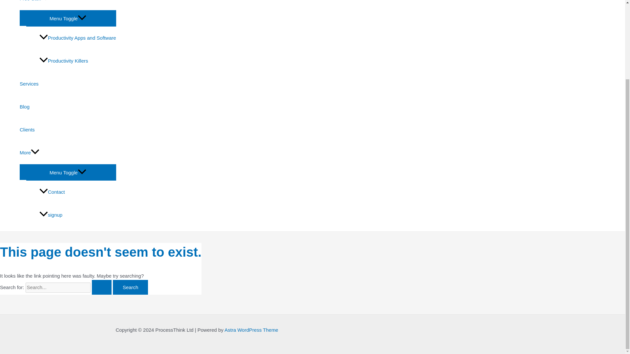 The image size is (630, 354). I want to click on Astra WordPress Theme, so click(251, 330).